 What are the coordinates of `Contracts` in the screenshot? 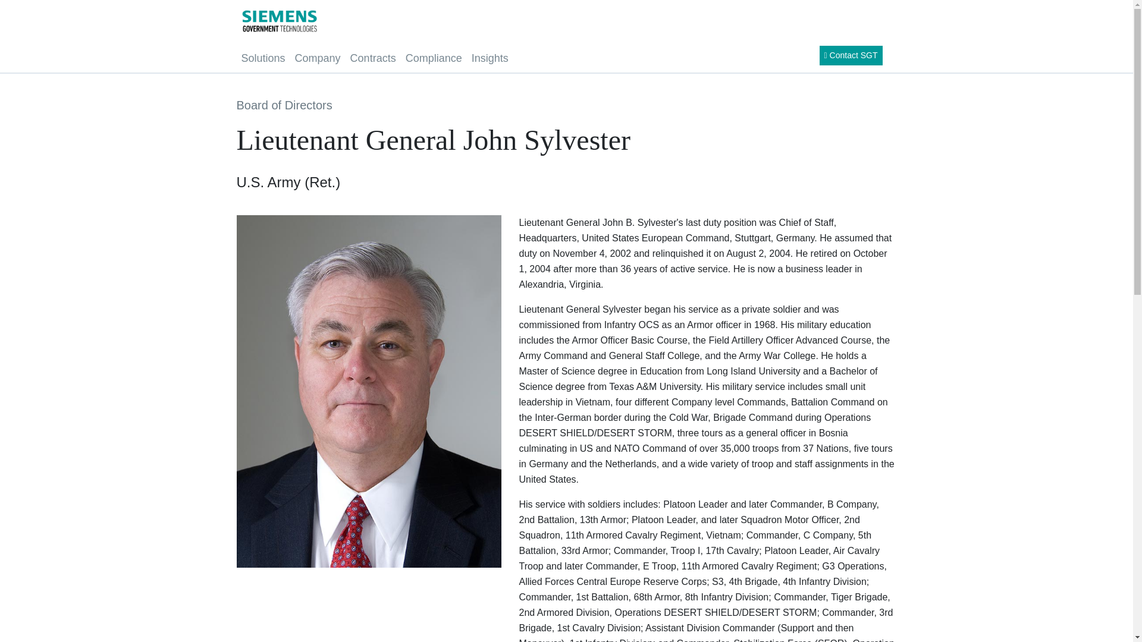 It's located at (373, 57).